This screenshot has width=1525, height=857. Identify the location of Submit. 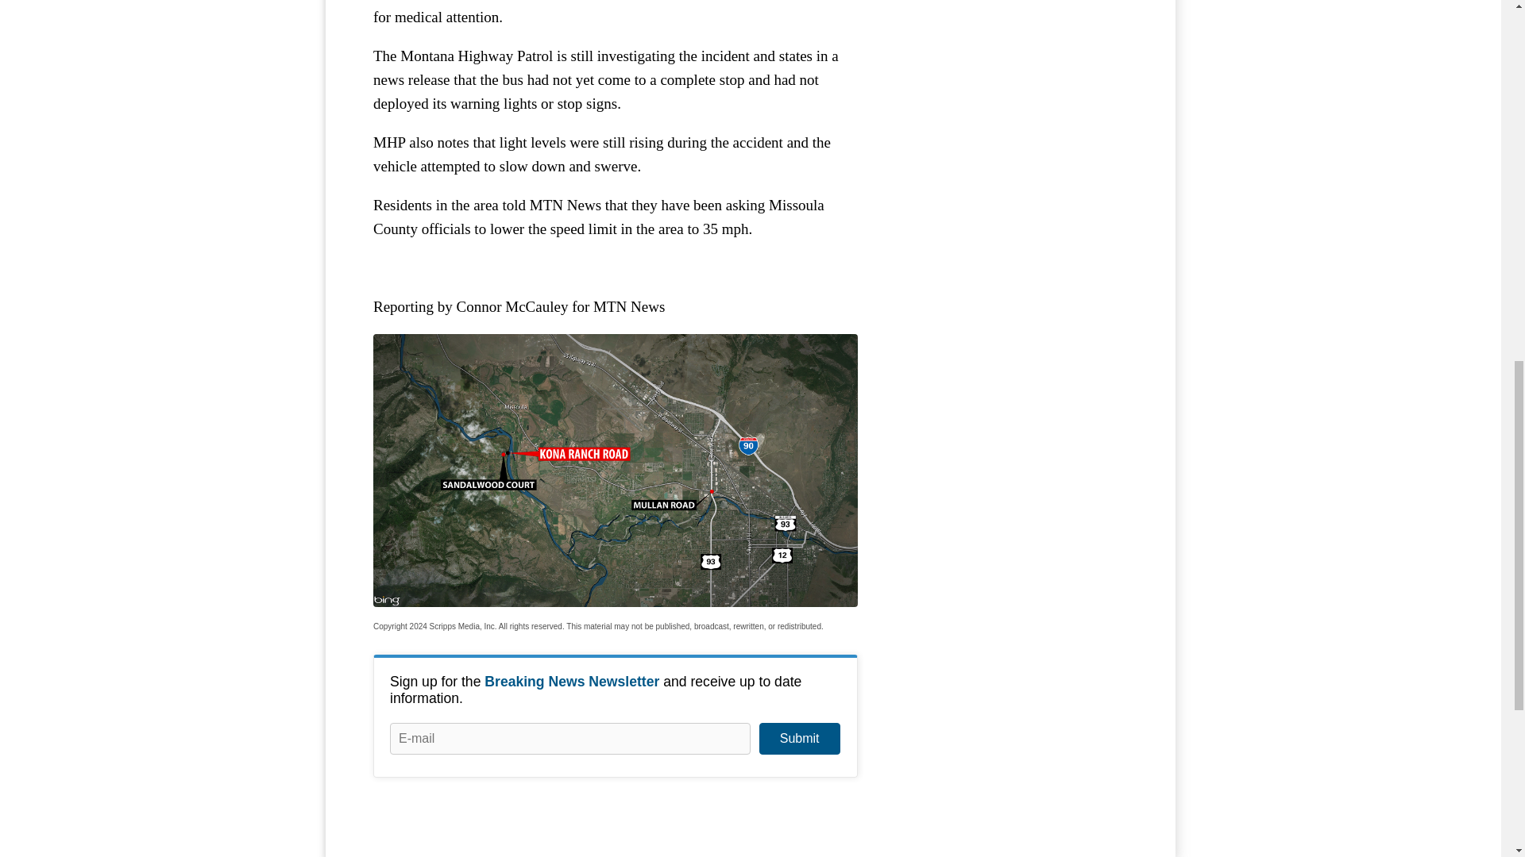
(799, 739).